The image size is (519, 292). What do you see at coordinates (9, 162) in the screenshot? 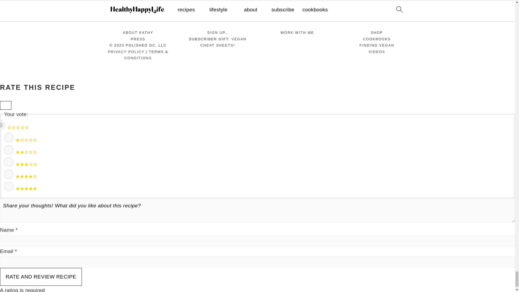
I see `3` at bounding box center [9, 162].